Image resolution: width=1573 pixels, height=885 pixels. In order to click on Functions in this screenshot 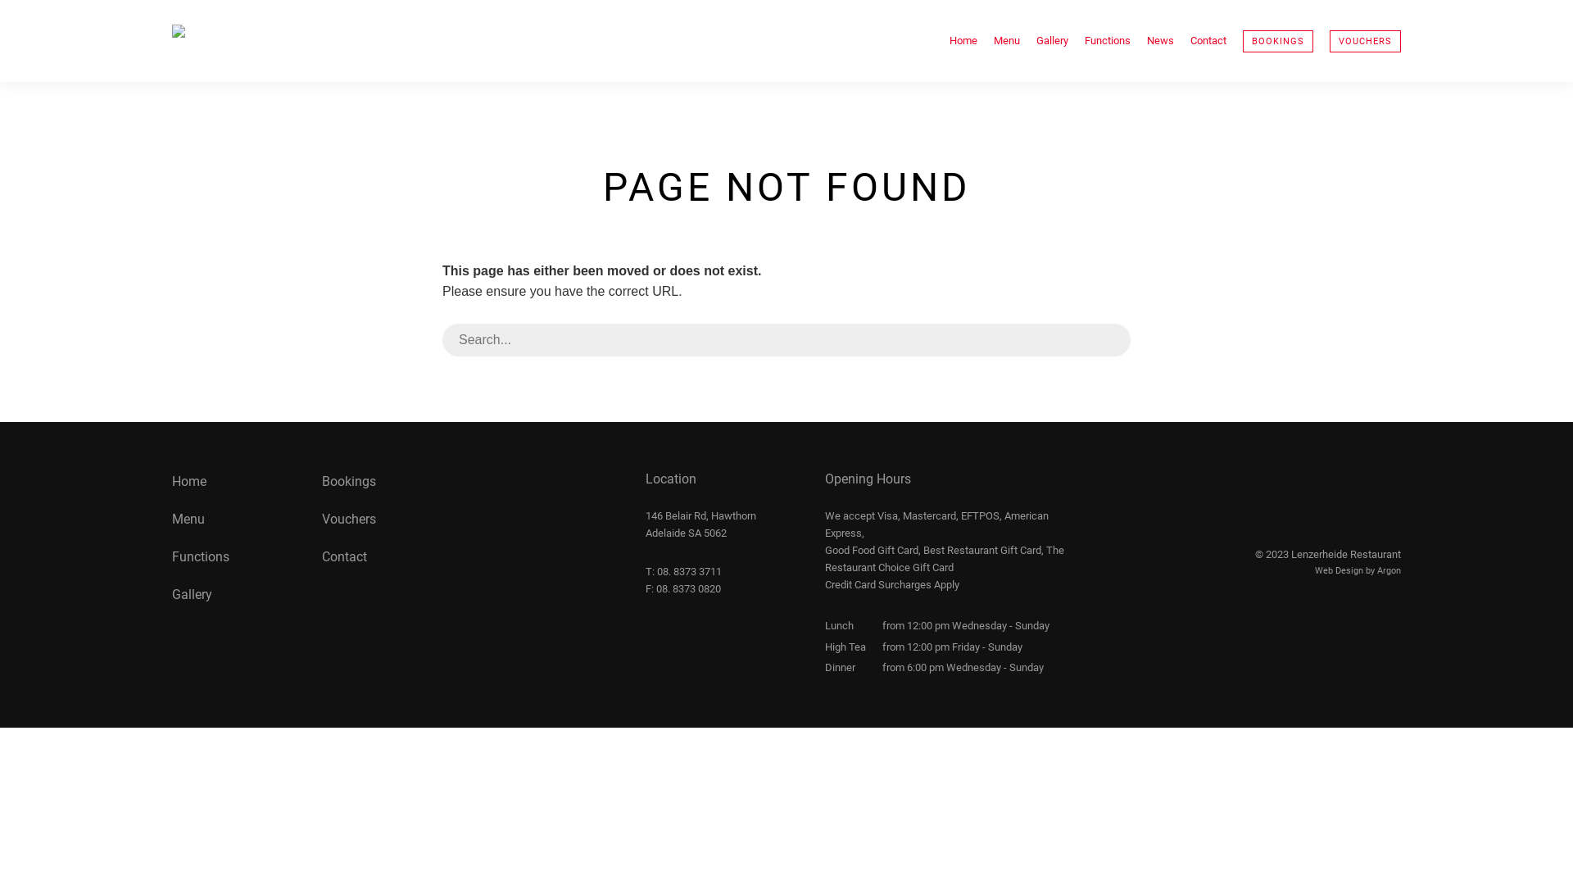, I will do `click(1108, 41)`.